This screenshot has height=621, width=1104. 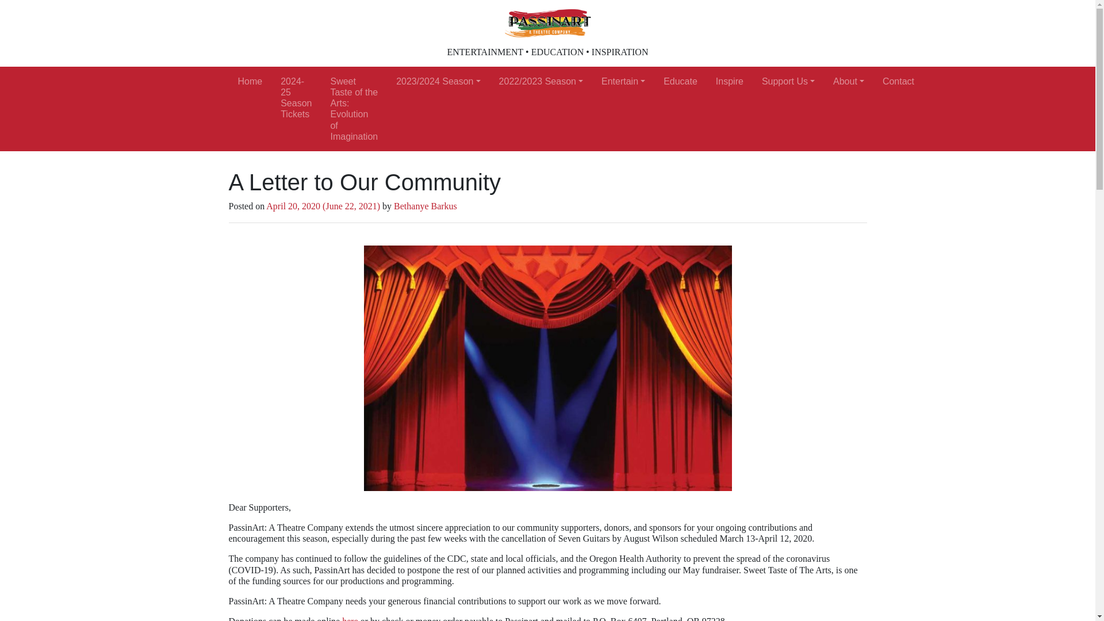 What do you see at coordinates (788, 81) in the screenshot?
I see `Support Us` at bounding box center [788, 81].